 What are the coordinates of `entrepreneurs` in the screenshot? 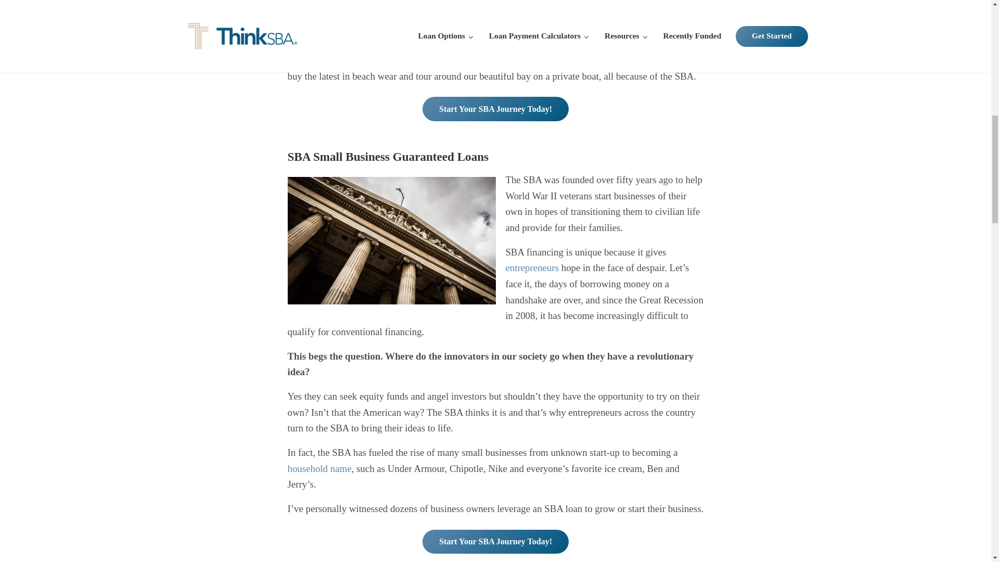 It's located at (532, 267).